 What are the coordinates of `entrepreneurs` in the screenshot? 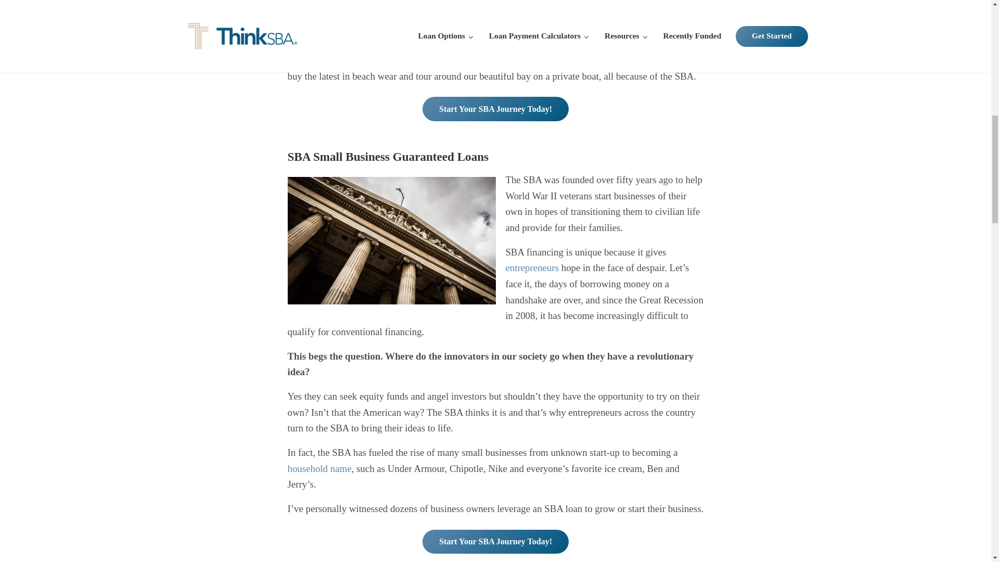 It's located at (532, 267).